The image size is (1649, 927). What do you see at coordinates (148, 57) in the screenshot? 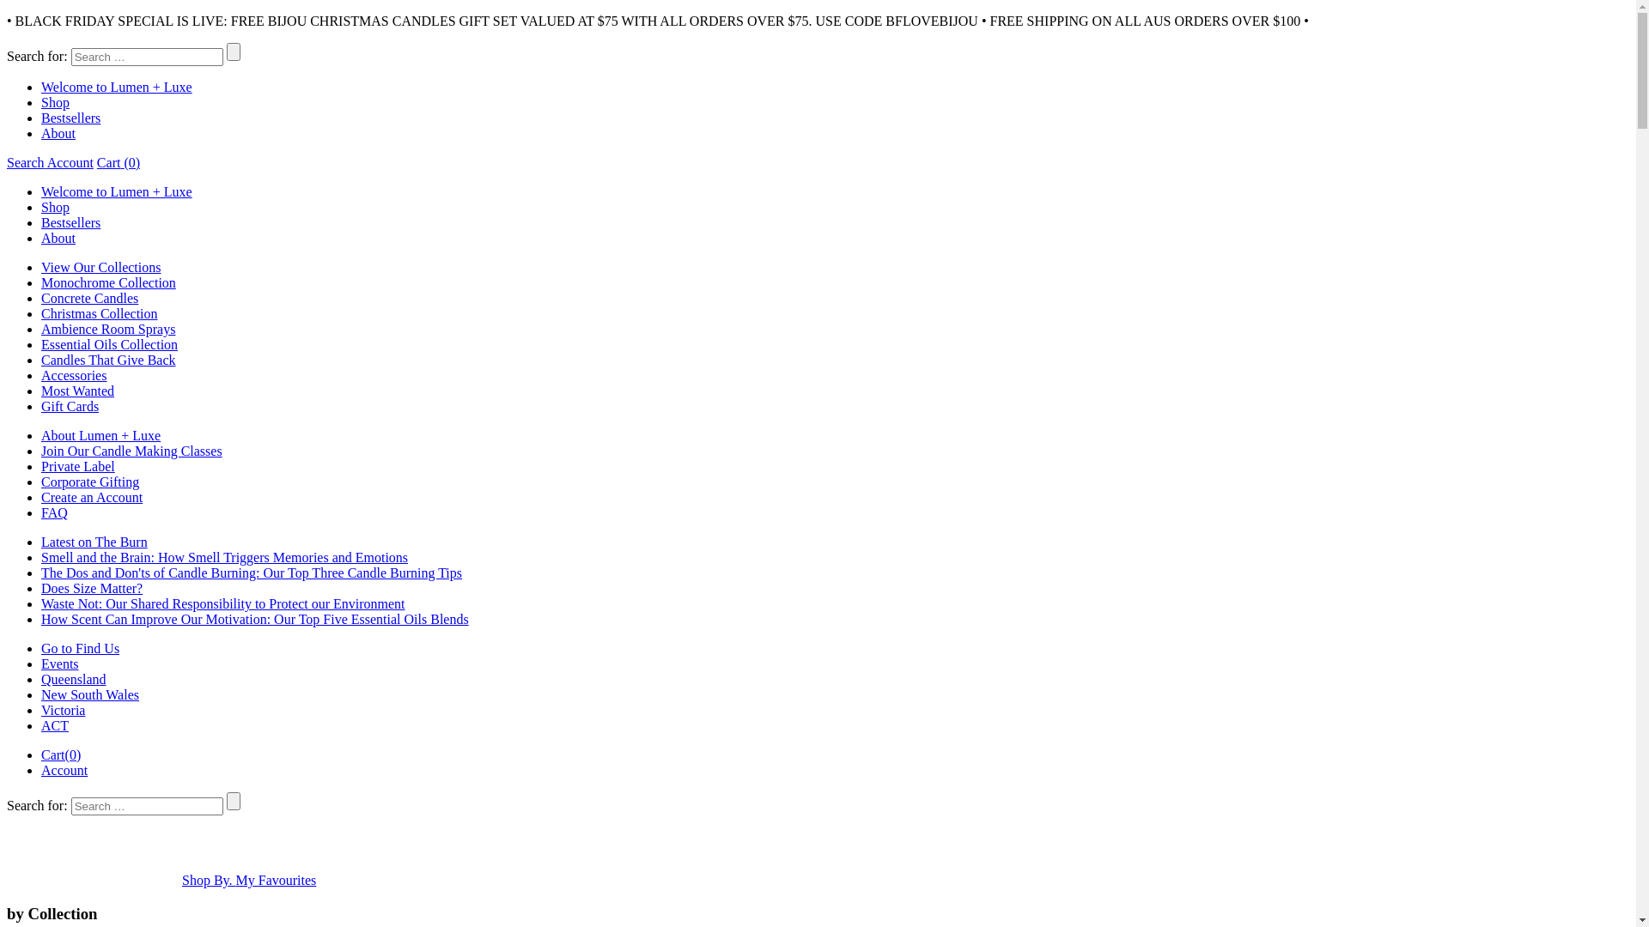
I see `Search for:` at bounding box center [148, 57].